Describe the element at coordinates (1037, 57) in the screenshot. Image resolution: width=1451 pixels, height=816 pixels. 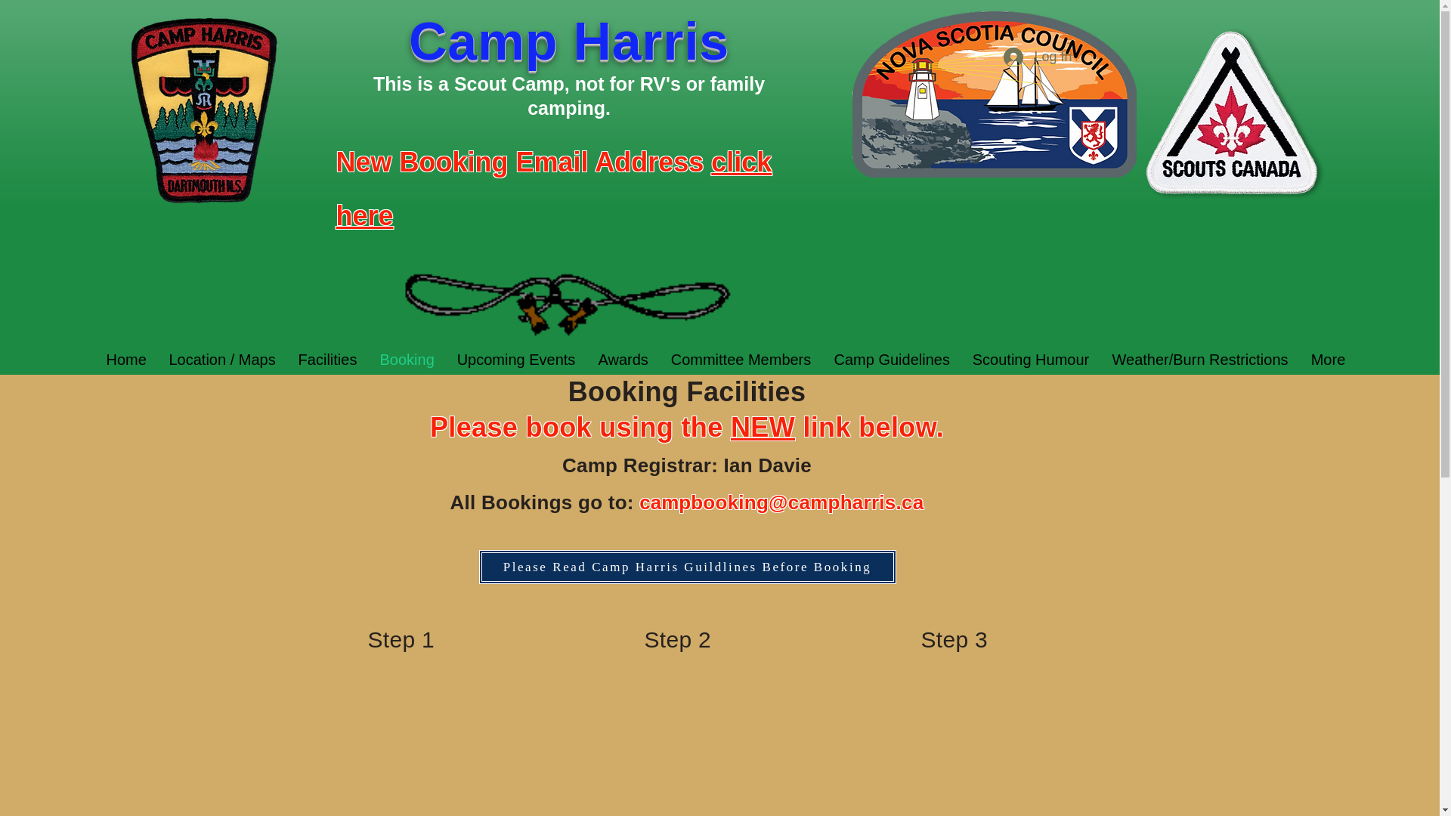
I see `Log In` at that location.